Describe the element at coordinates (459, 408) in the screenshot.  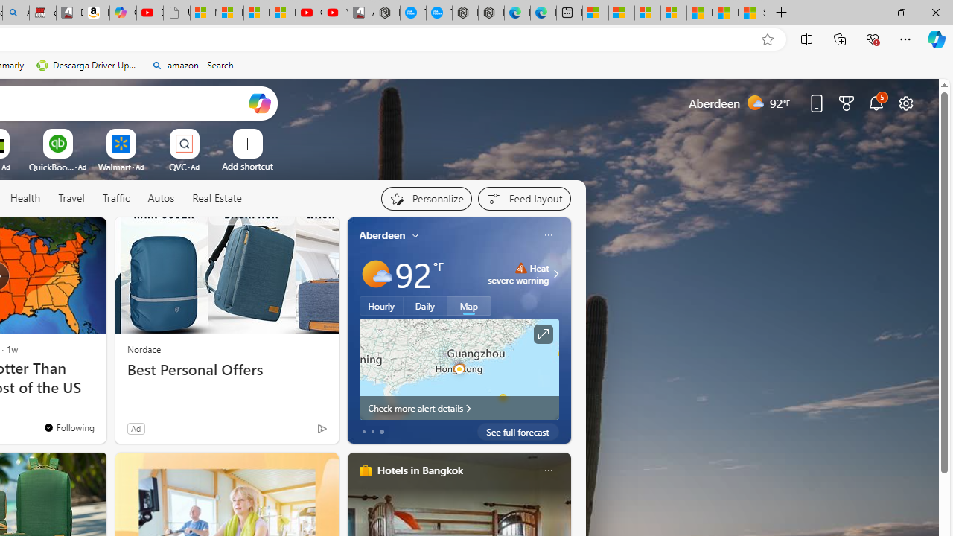
I see `Check more alert details` at that location.